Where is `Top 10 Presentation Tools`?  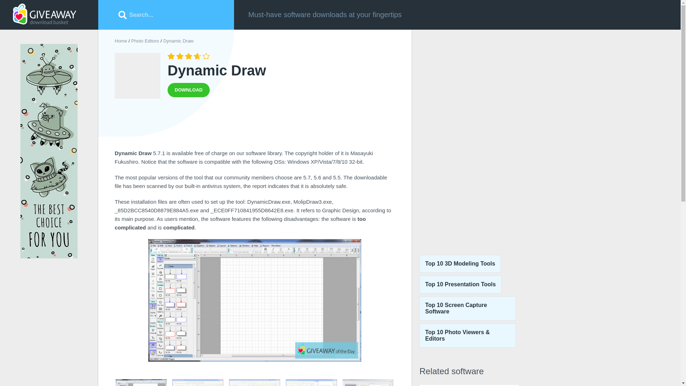
Top 10 Presentation Tools is located at coordinates (460, 284).